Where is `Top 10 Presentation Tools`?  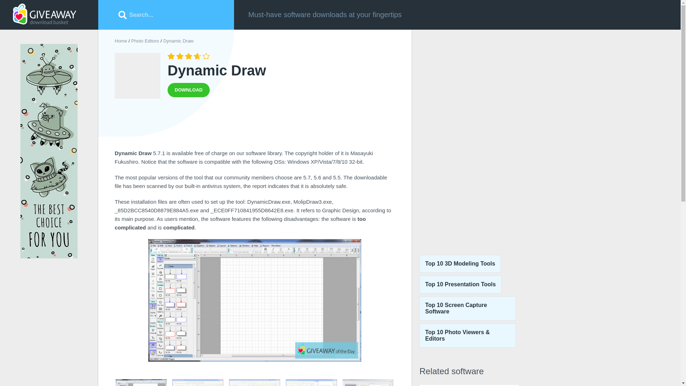
Top 10 Presentation Tools is located at coordinates (460, 284).